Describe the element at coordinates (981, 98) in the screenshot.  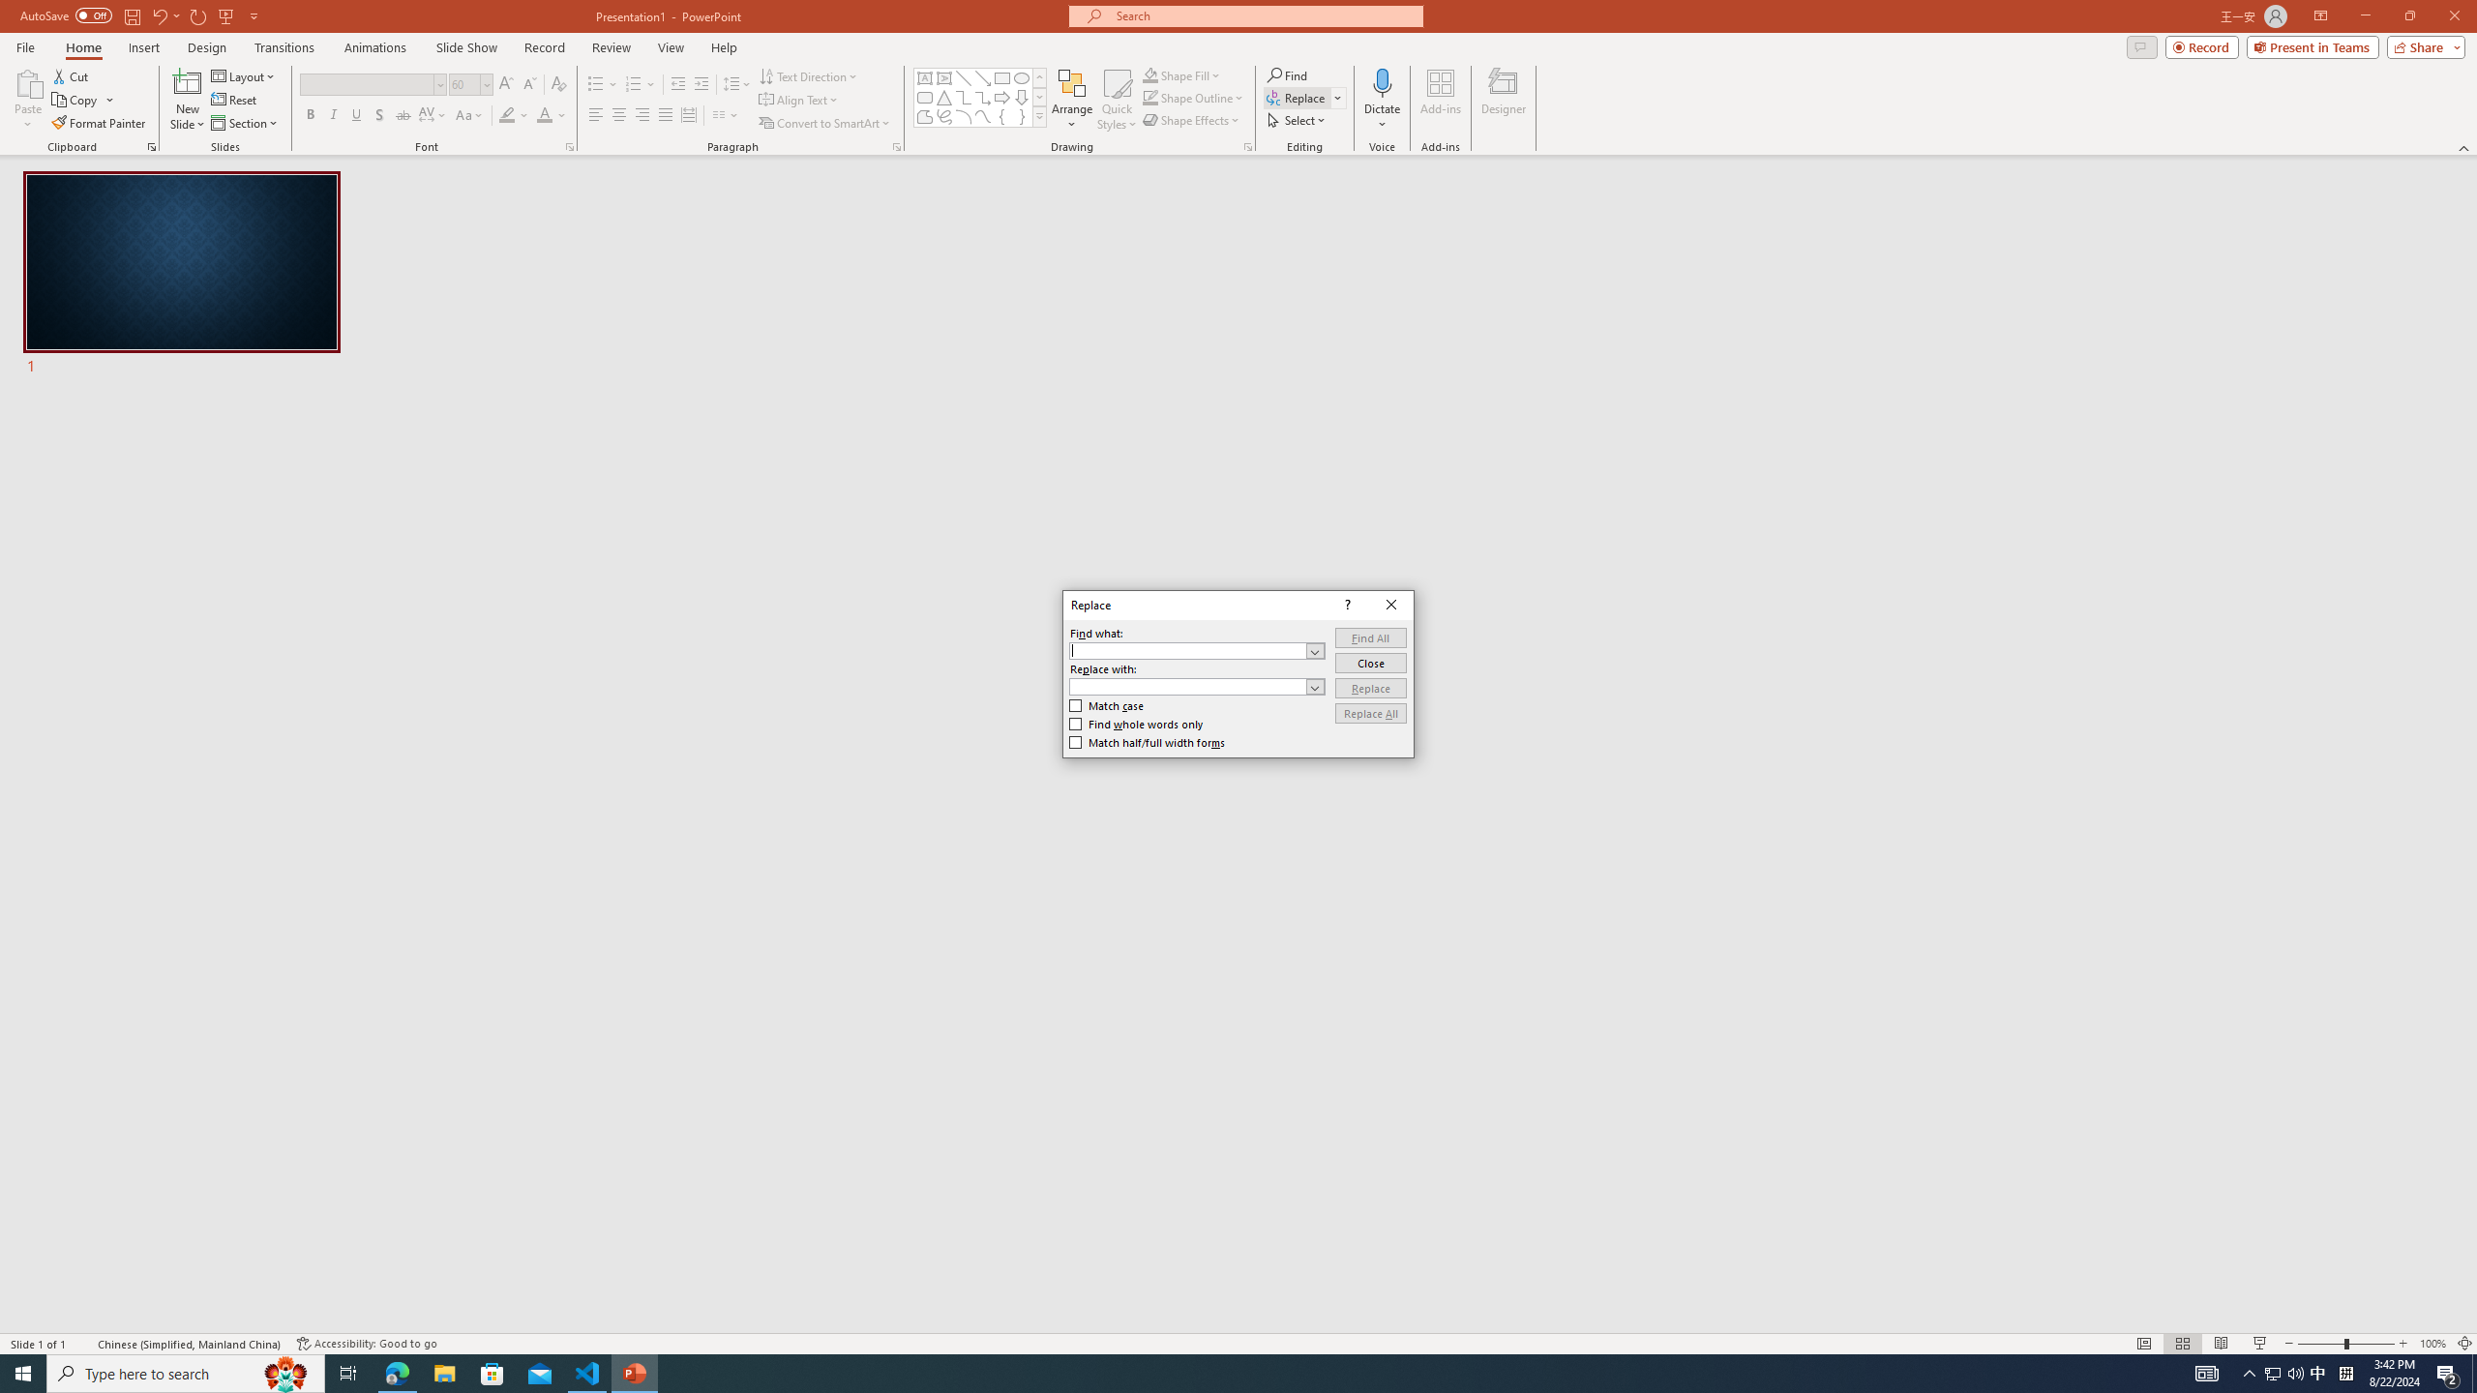
I see `AutomationID: ShapesInsertGallery` at that location.